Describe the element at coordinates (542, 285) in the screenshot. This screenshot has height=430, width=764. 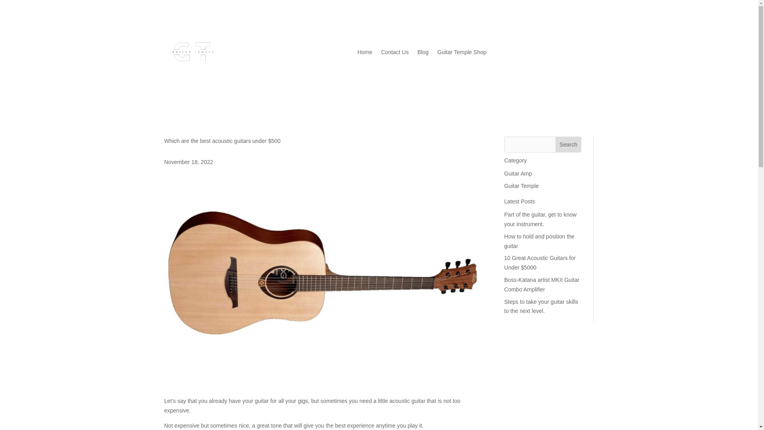
I see `Boss-Katana artist MKII Guitar Combo Amplifier` at that location.